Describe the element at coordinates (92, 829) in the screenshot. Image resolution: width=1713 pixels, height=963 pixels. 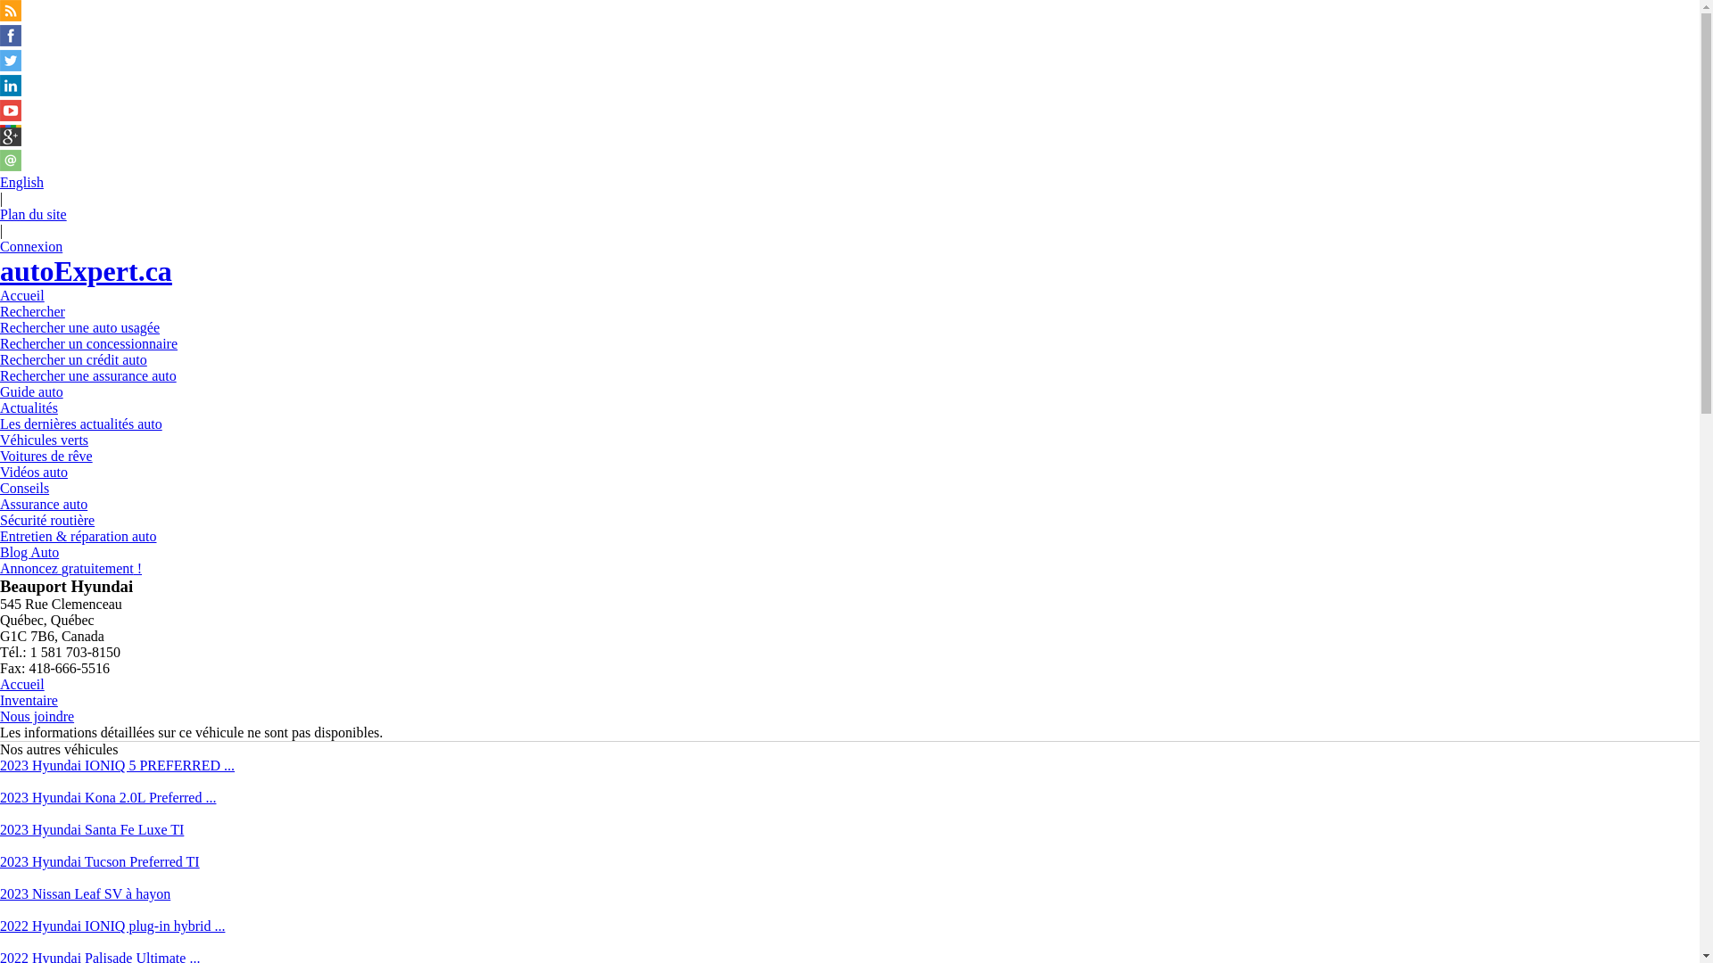
I see `2023 Hyundai Santa Fe Luxe TI` at that location.